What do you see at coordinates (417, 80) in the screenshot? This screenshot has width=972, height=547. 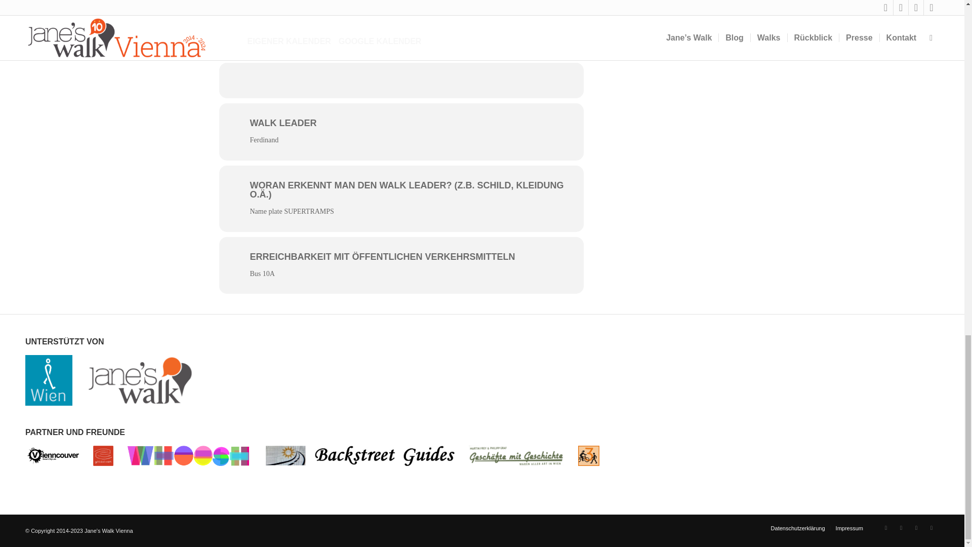 I see `Auf LinkedIn teilen` at bounding box center [417, 80].